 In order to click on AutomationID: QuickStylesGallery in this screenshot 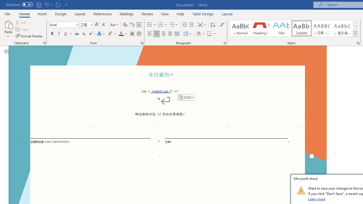, I will do `click(294, 28)`.